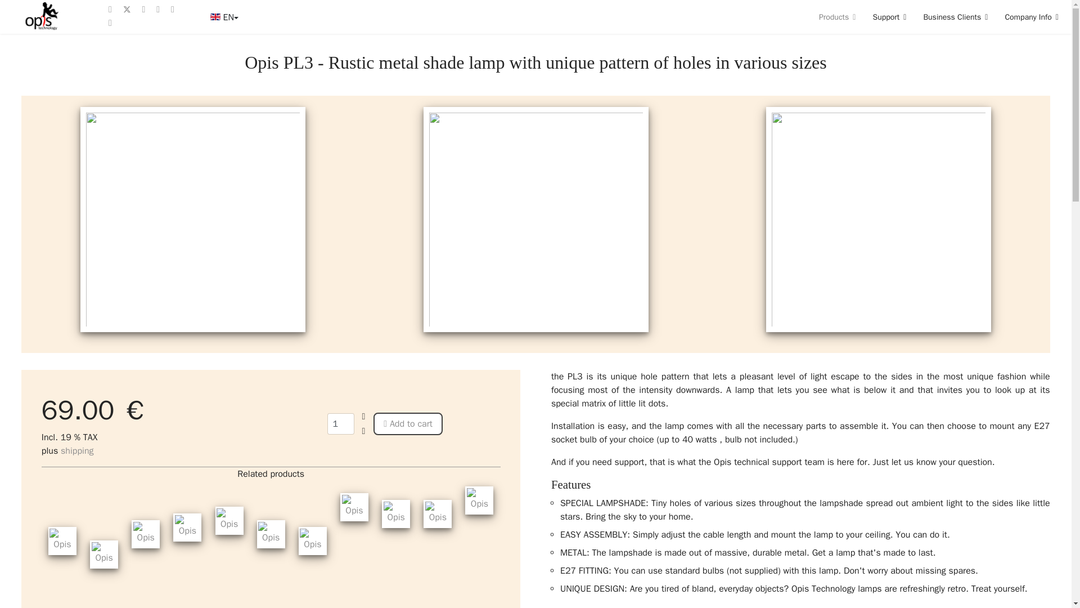 The width and height of the screenshot is (1080, 608). What do you see at coordinates (313, 541) in the screenshot?
I see `Opis PL2b - Brown wood pendant lamp in retro cylinder shape` at bounding box center [313, 541].